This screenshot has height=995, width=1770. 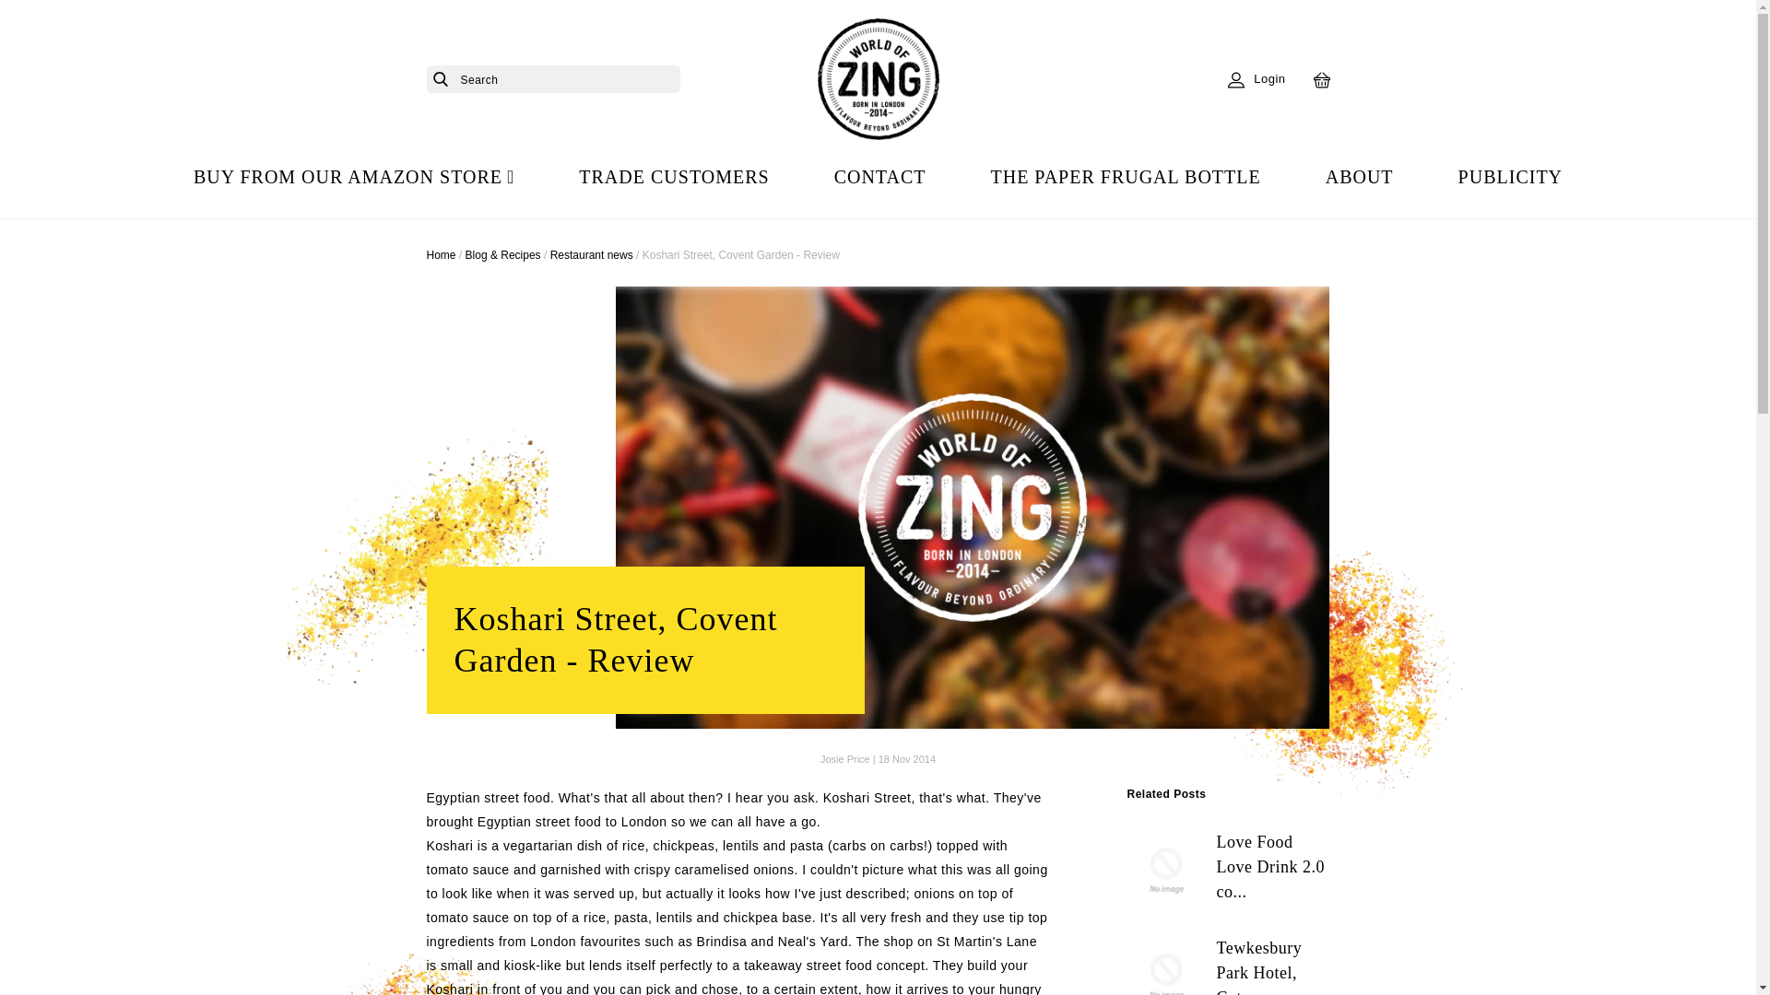 What do you see at coordinates (592, 255) in the screenshot?
I see `Restaurant news` at bounding box center [592, 255].